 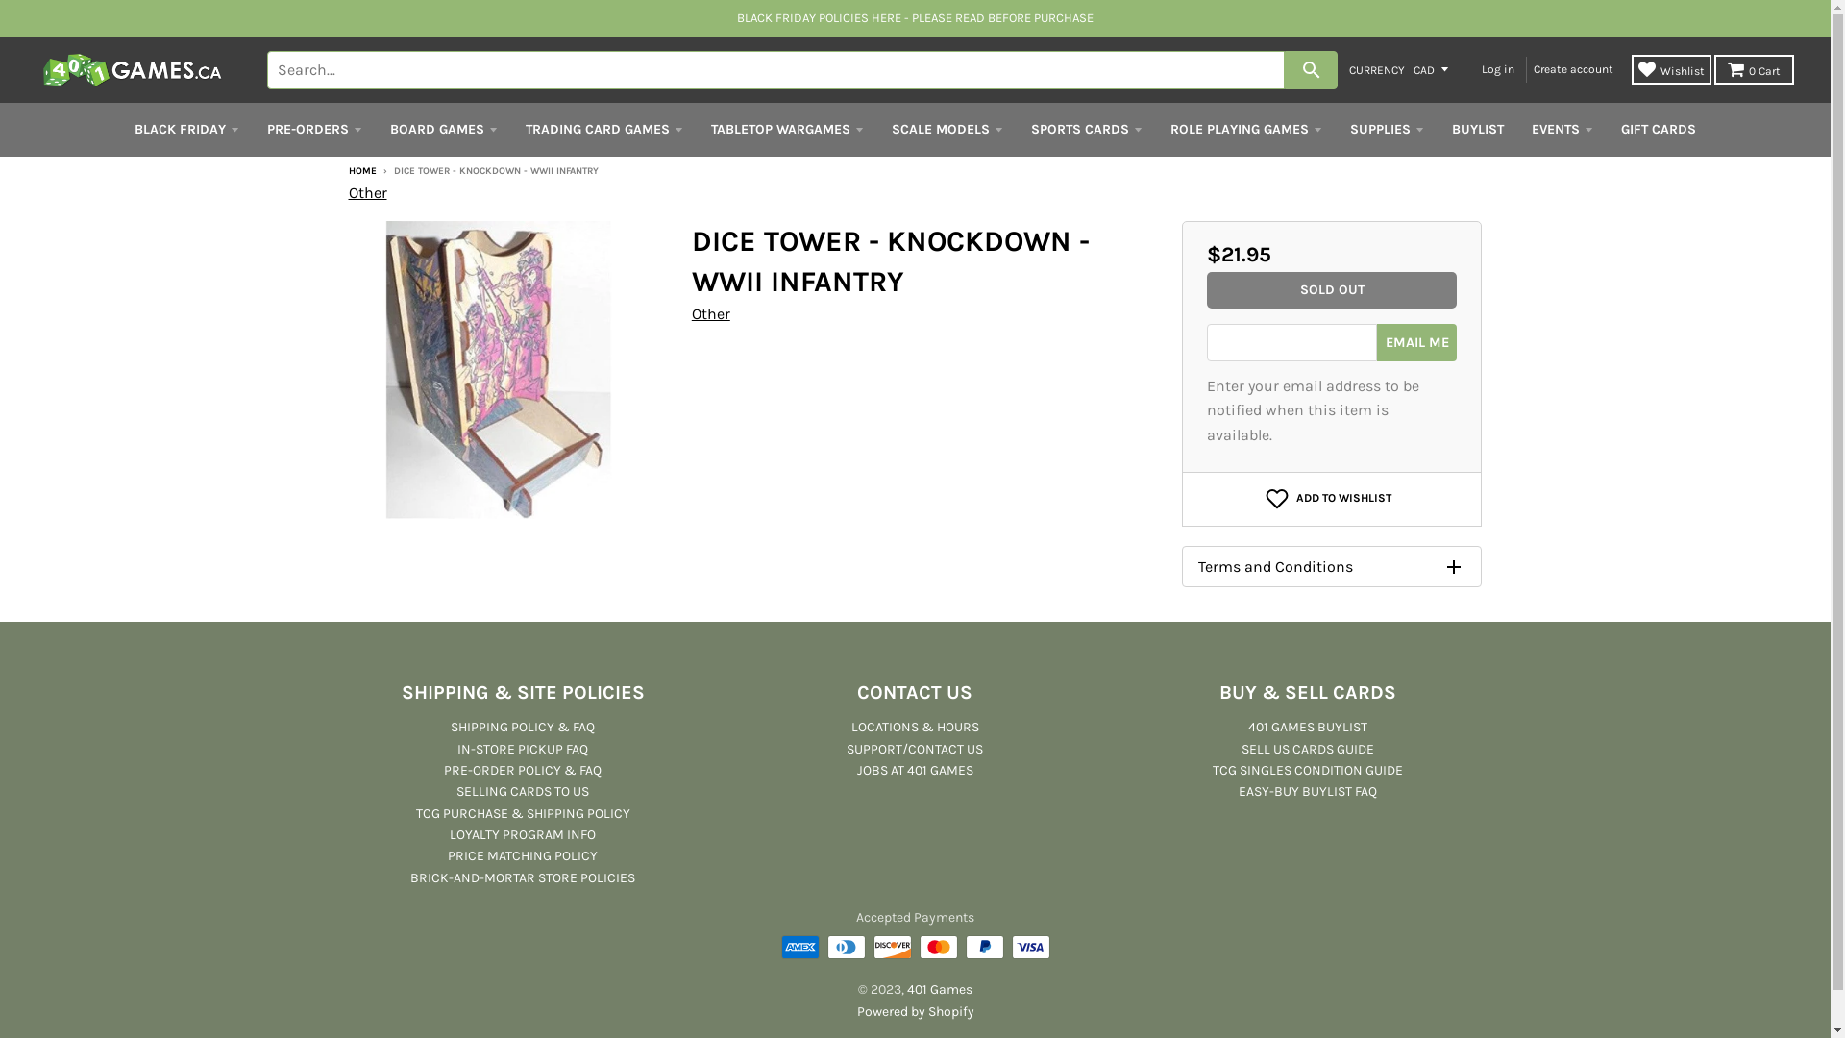 What do you see at coordinates (1388, 130) in the screenshot?
I see `SUPPLIES` at bounding box center [1388, 130].